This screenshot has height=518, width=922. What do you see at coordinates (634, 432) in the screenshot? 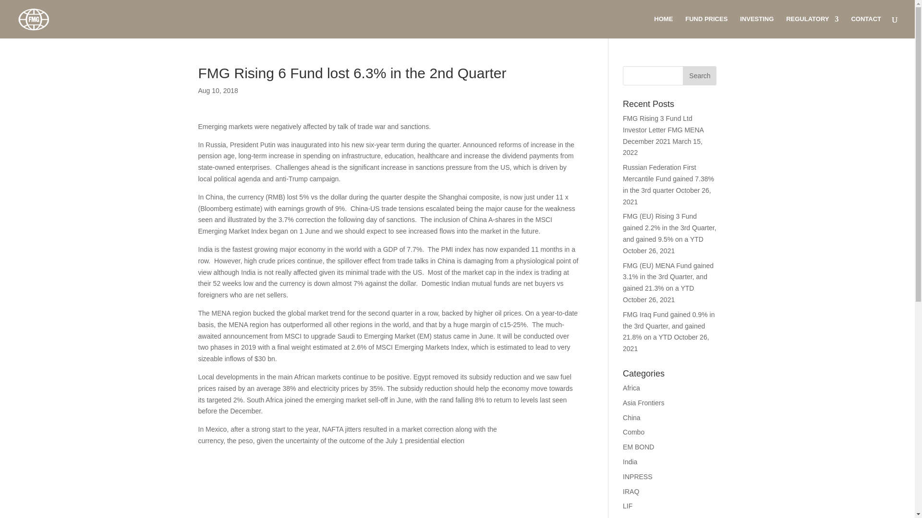
I see `Combo` at bounding box center [634, 432].